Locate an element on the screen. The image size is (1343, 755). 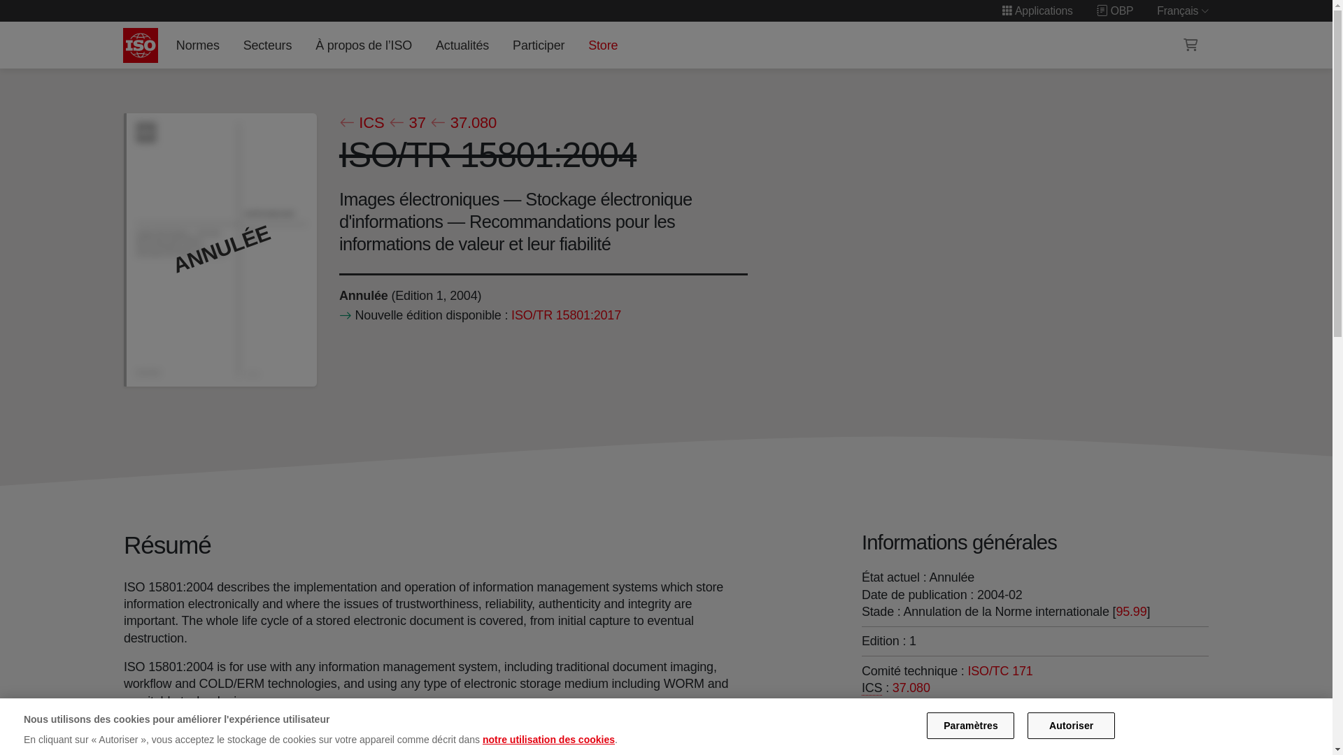
 Applications is located at coordinates (1037, 10).